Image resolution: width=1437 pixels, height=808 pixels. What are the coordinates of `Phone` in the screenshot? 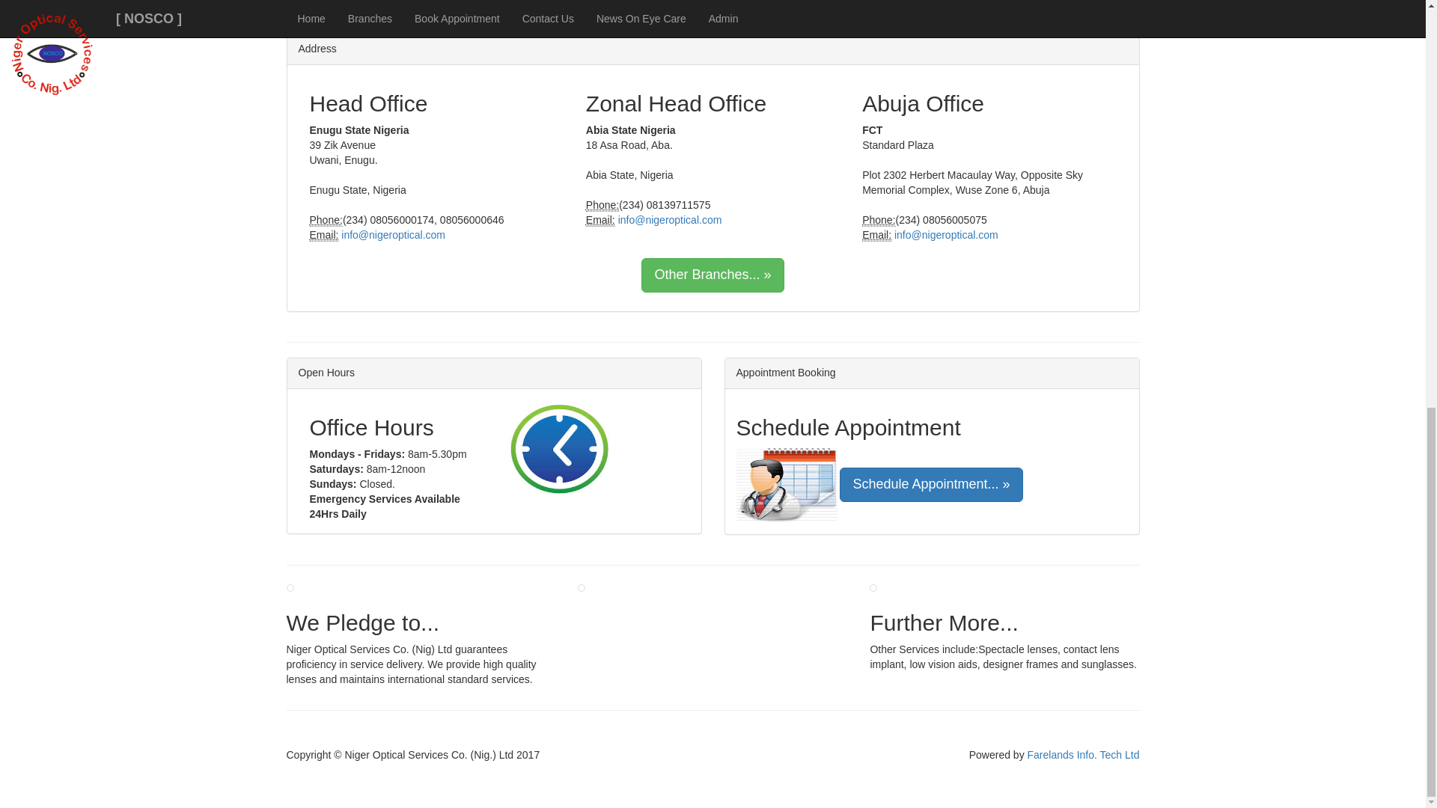 It's located at (602, 205).